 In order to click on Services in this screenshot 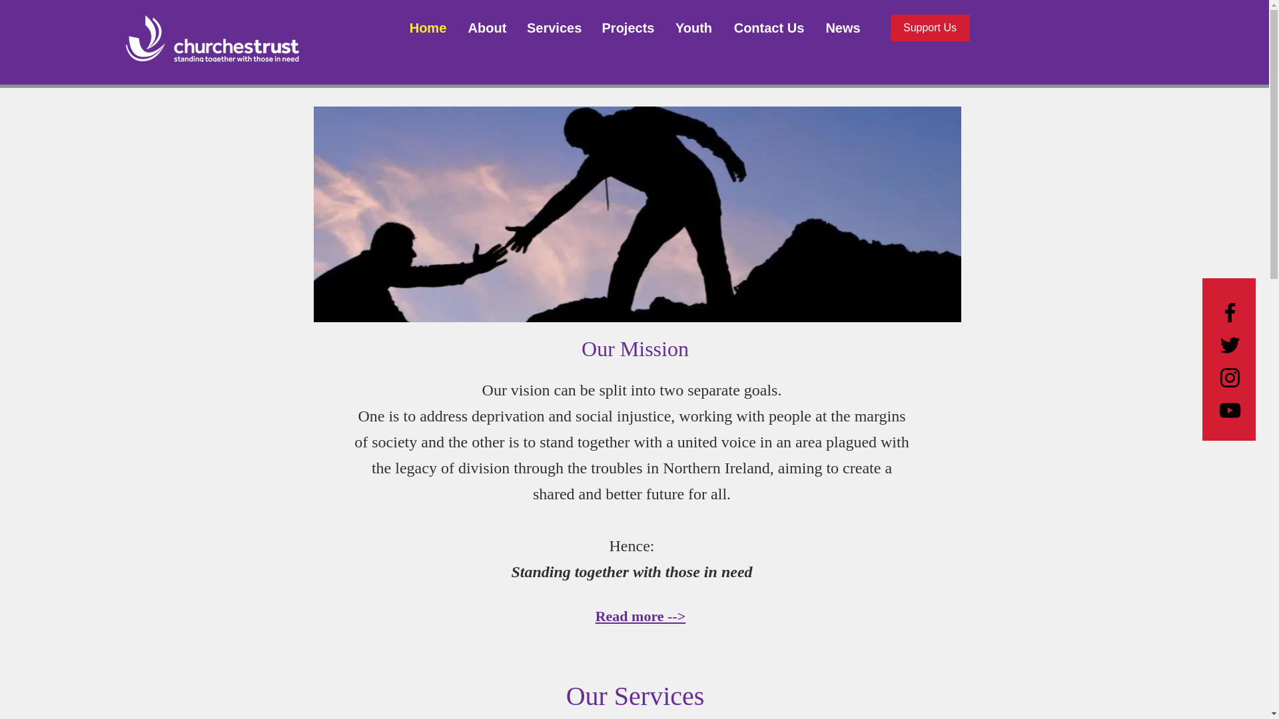, I will do `click(554, 28)`.